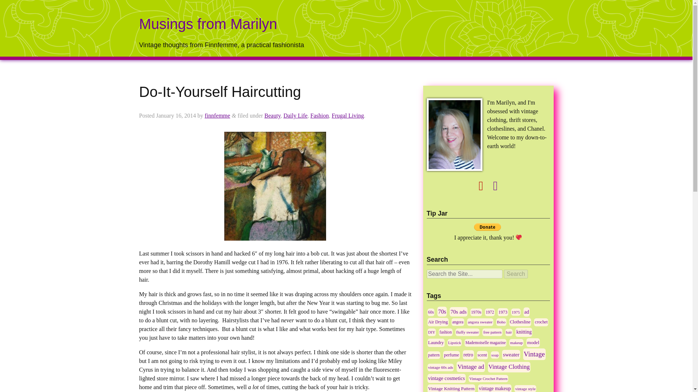 The width and height of the screenshot is (698, 392). I want to click on Posts by finnfemme, so click(217, 115).